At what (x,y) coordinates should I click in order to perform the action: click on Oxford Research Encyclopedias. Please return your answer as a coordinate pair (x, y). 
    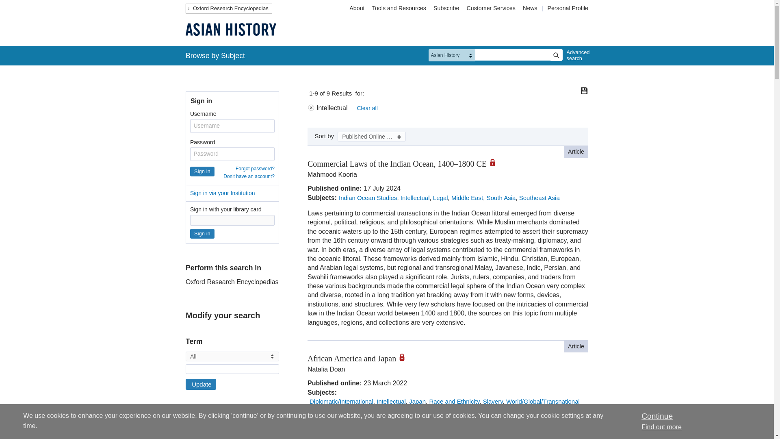
    Looking at the image, I should click on (229, 8).